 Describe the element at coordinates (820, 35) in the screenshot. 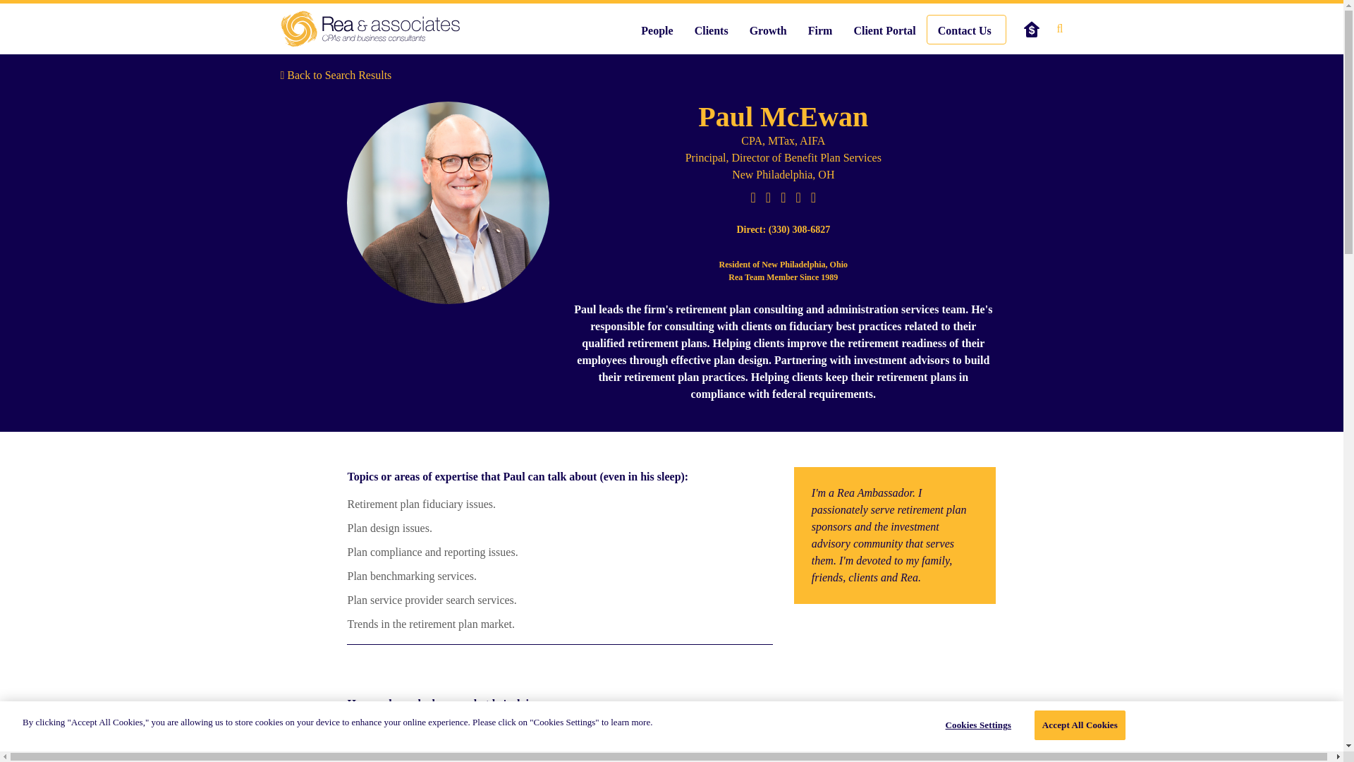

I see `Firm` at that location.